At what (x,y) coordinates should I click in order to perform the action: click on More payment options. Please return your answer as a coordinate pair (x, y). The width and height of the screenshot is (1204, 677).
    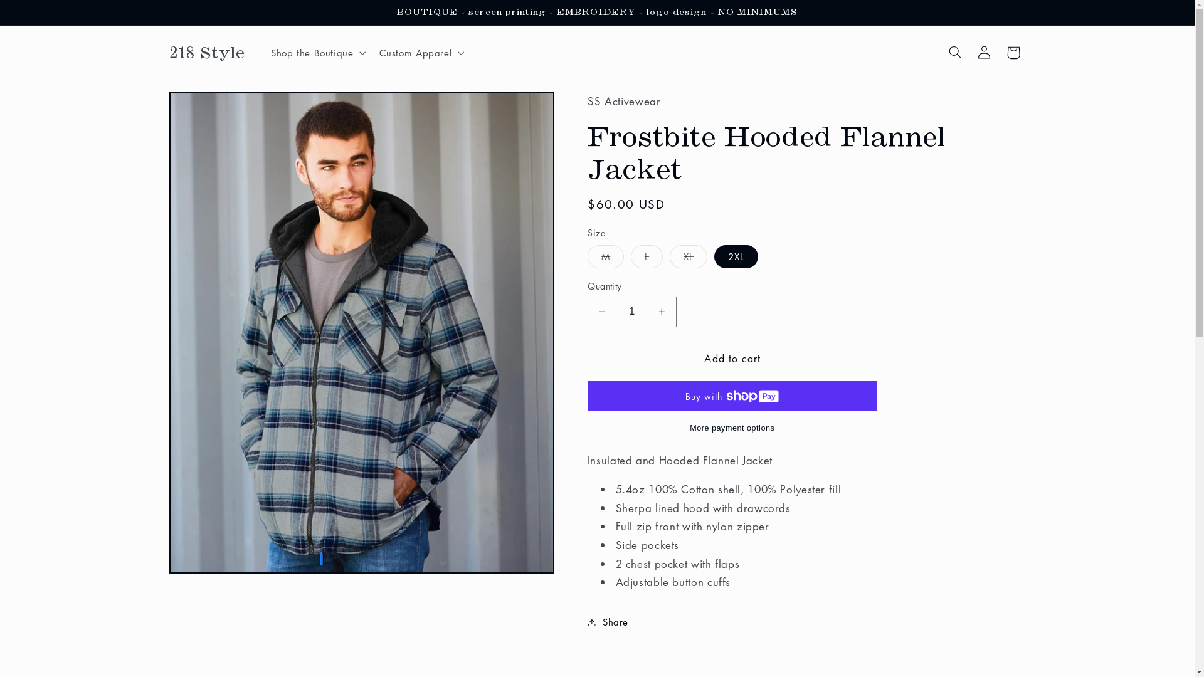
    Looking at the image, I should click on (732, 429).